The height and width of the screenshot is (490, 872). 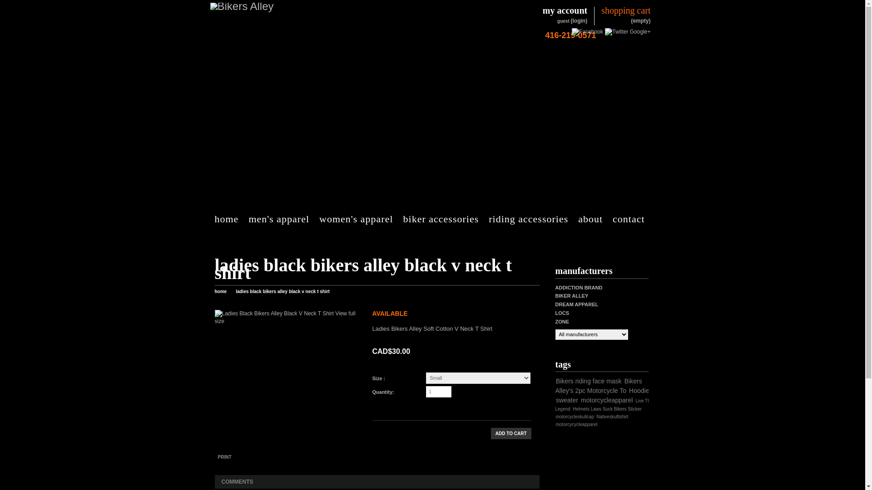 I want to click on COMMENTS, so click(x=237, y=482).